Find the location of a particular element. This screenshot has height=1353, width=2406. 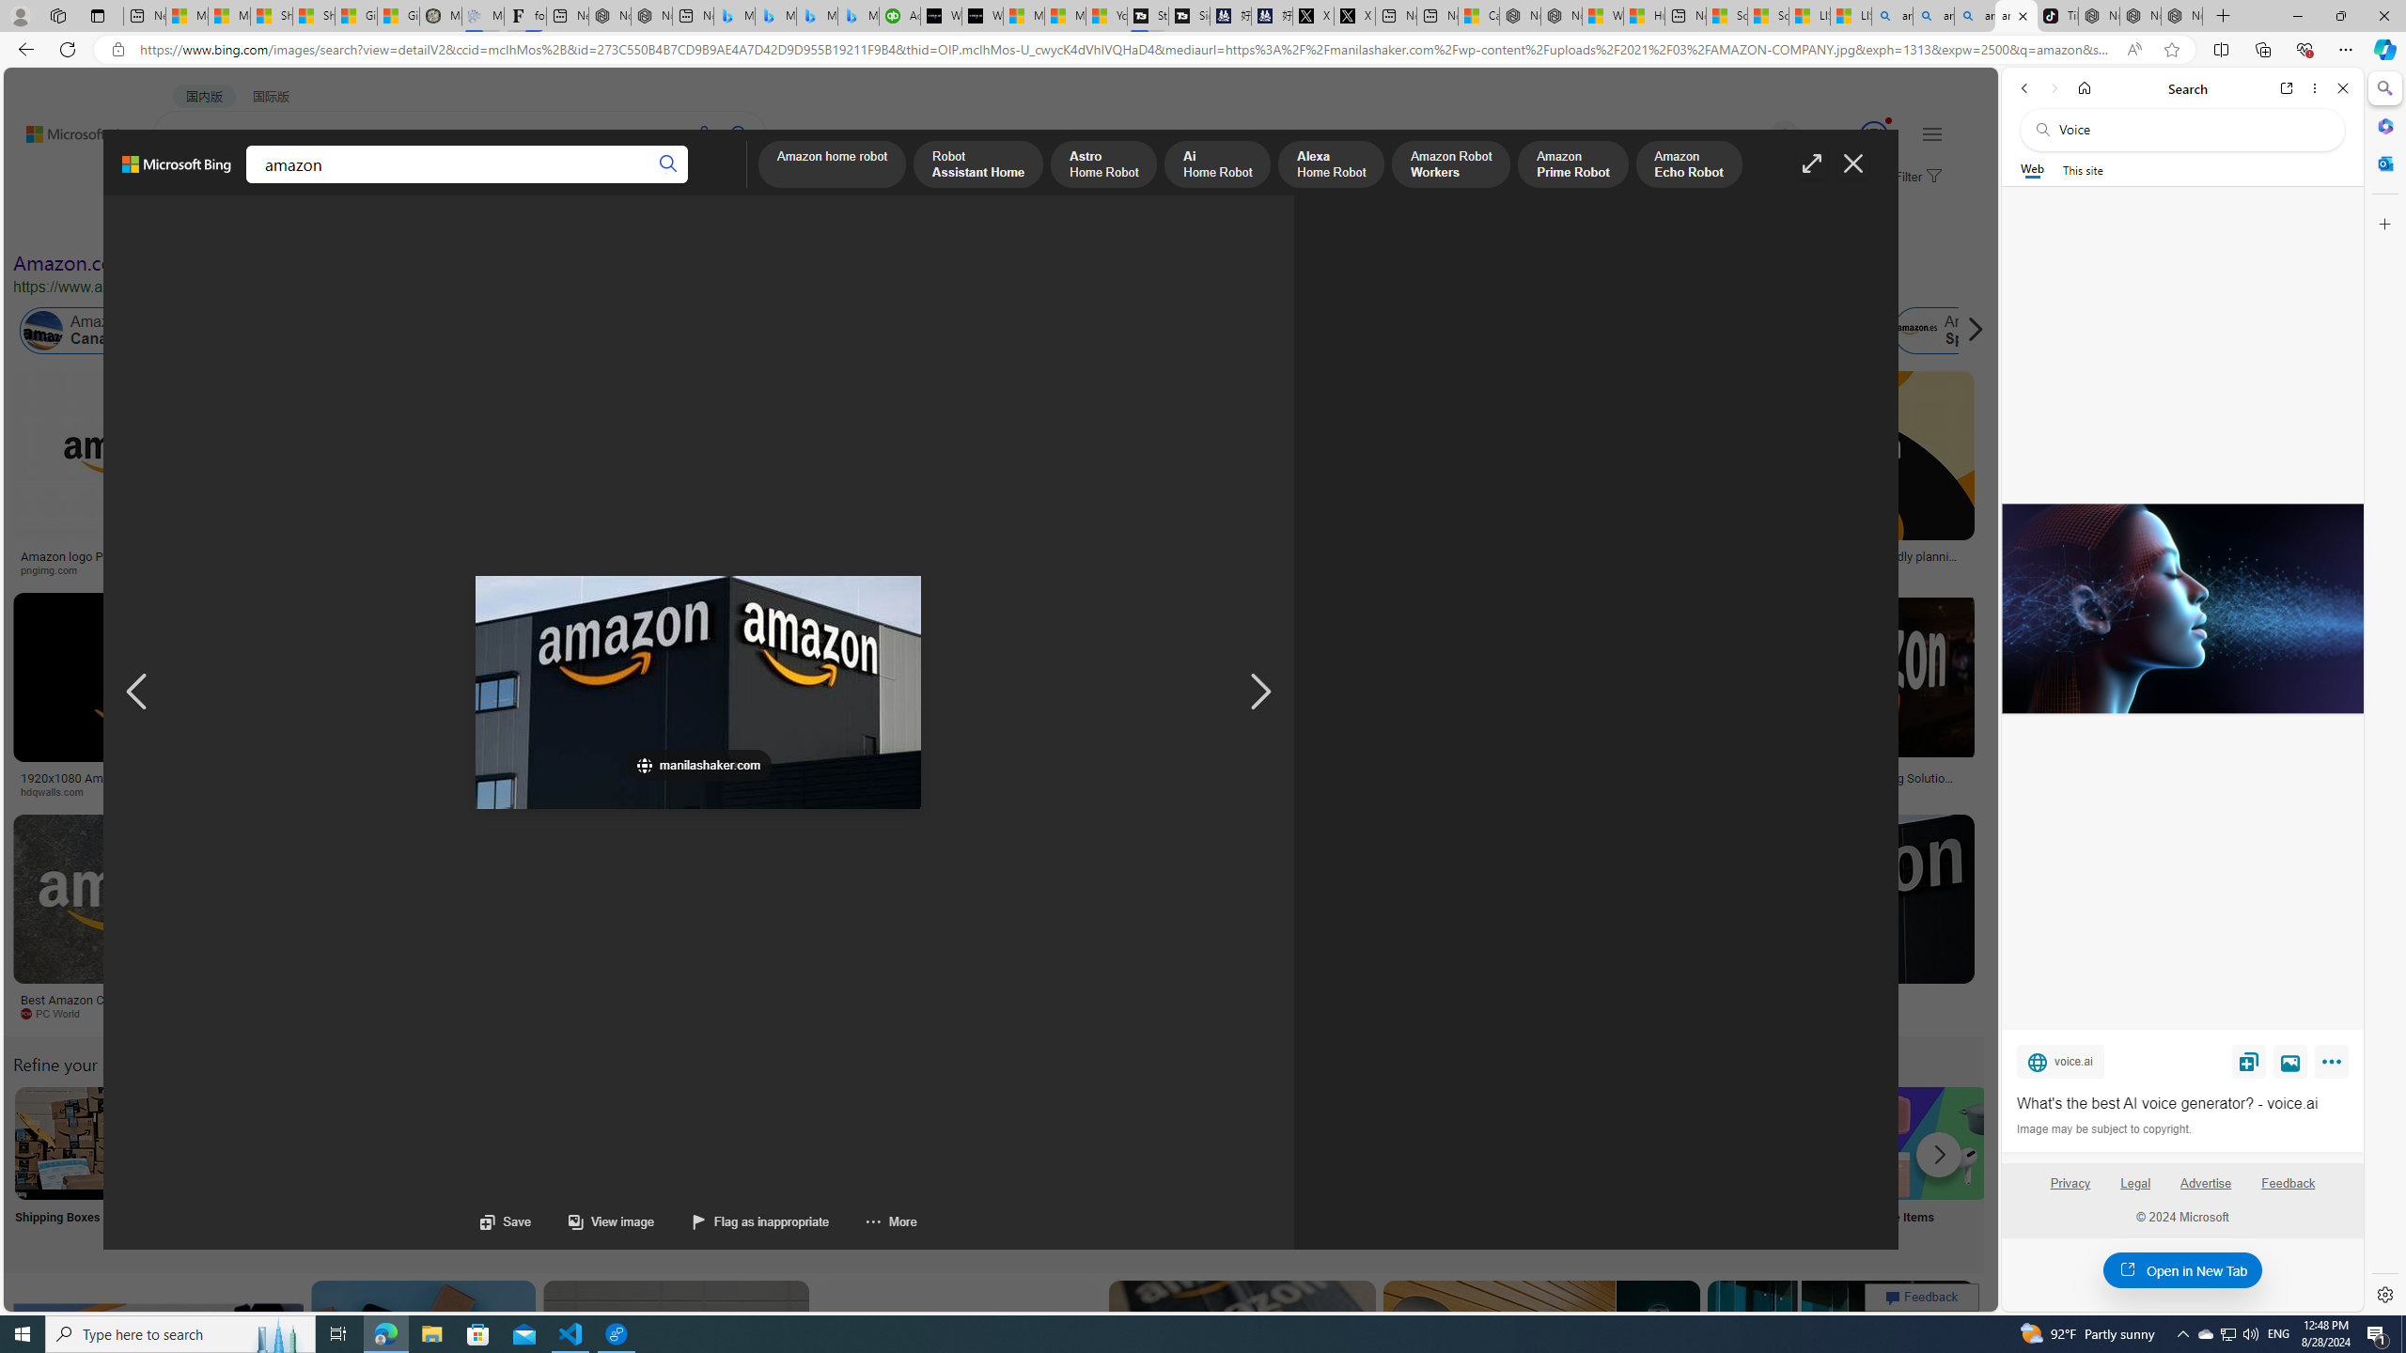

Amazon Logo Png Hd Wallpaper | Images and Photos finder is located at coordinates (925, 562).